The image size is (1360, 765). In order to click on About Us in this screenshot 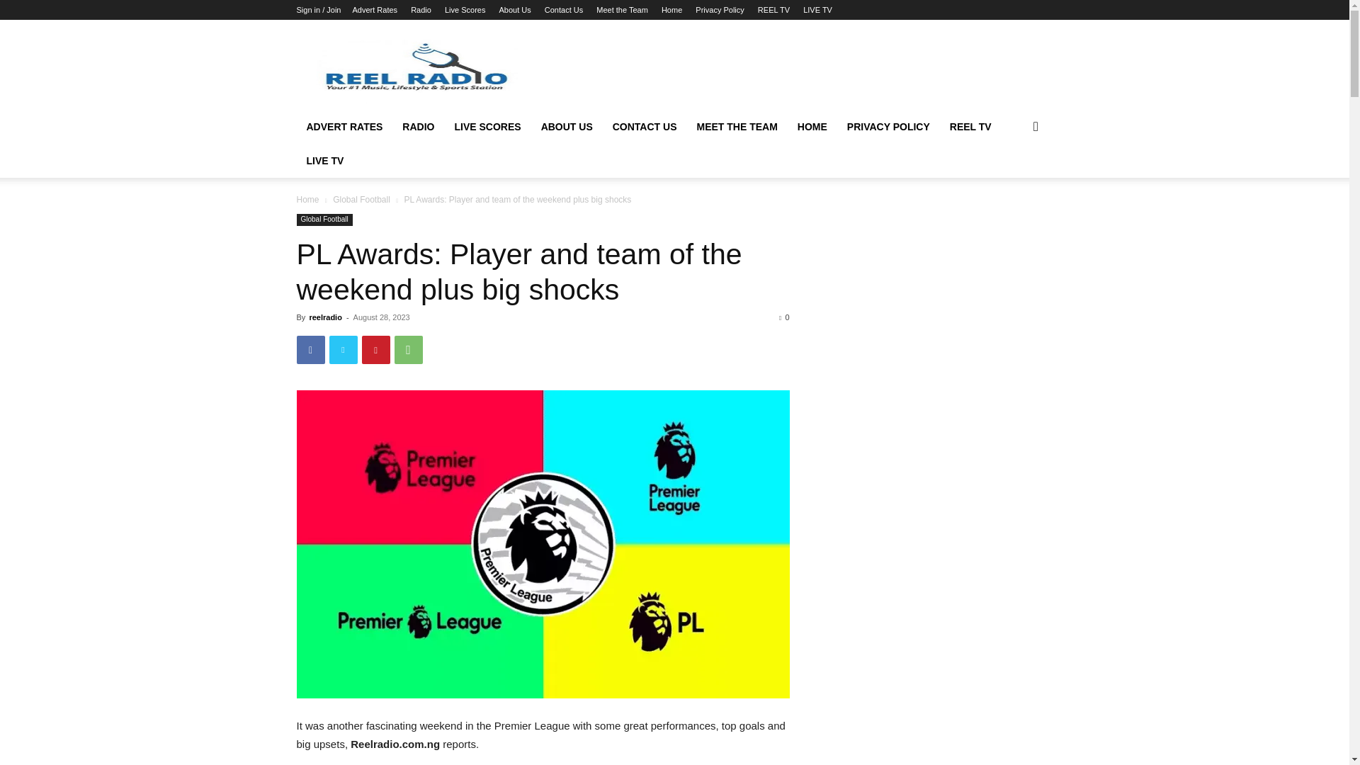, I will do `click(514, 10)`.